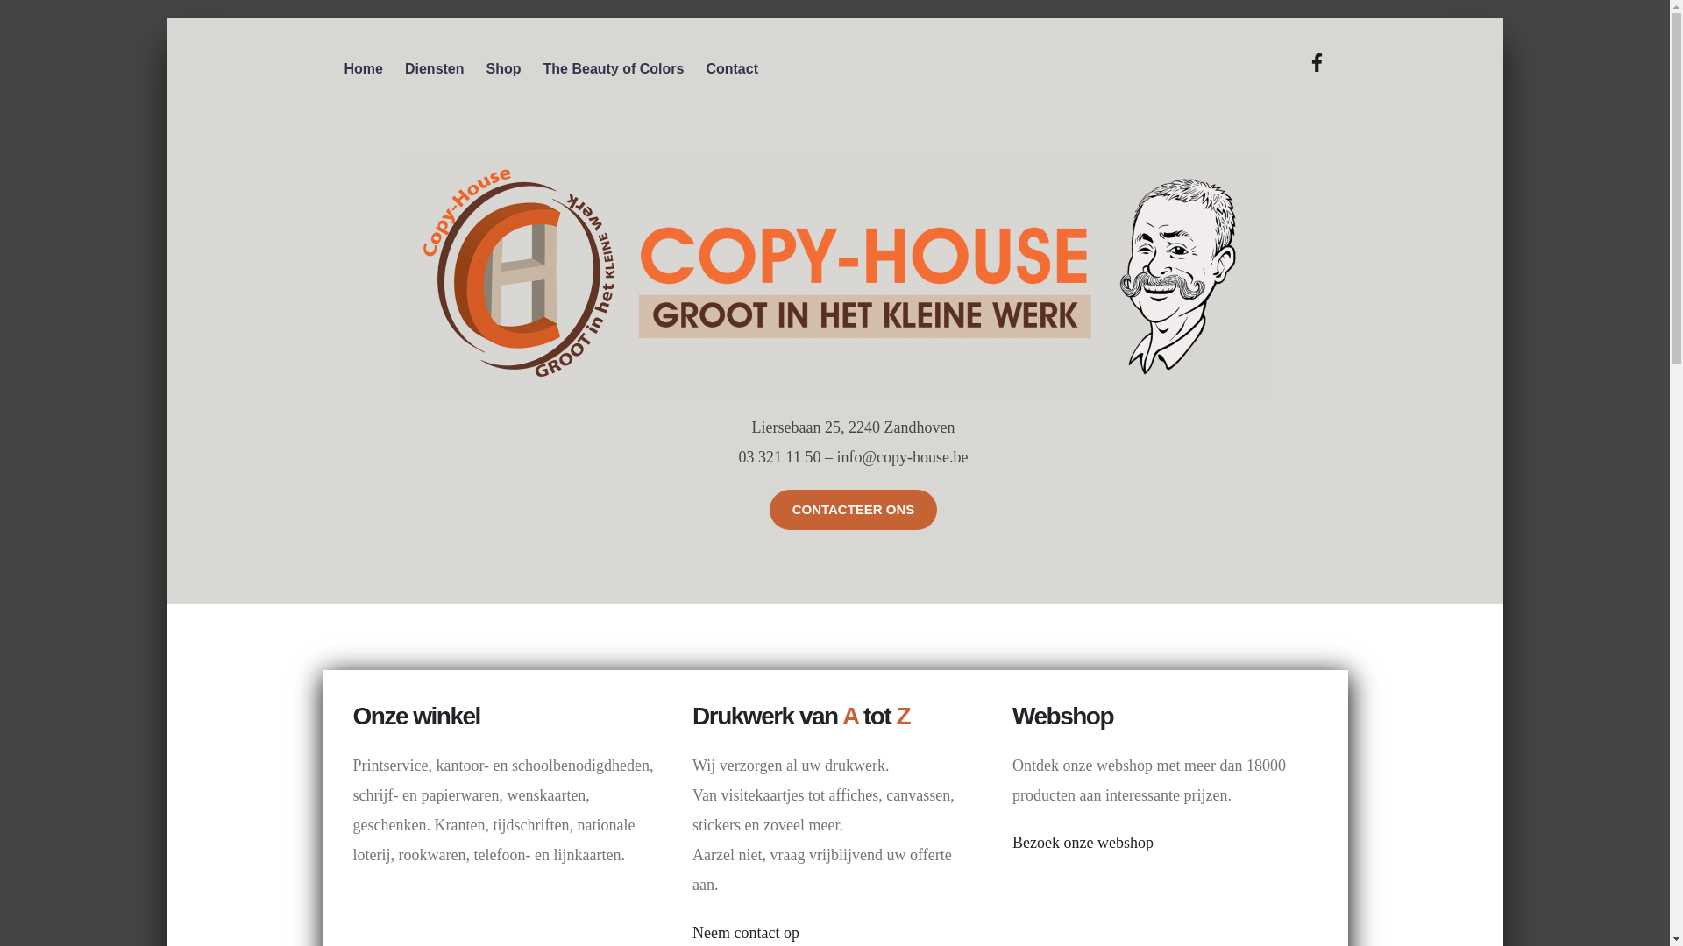  Describe the element at coordinates (854, 510) in the screenshot. I see `CONTACTEER ONS` at that location.